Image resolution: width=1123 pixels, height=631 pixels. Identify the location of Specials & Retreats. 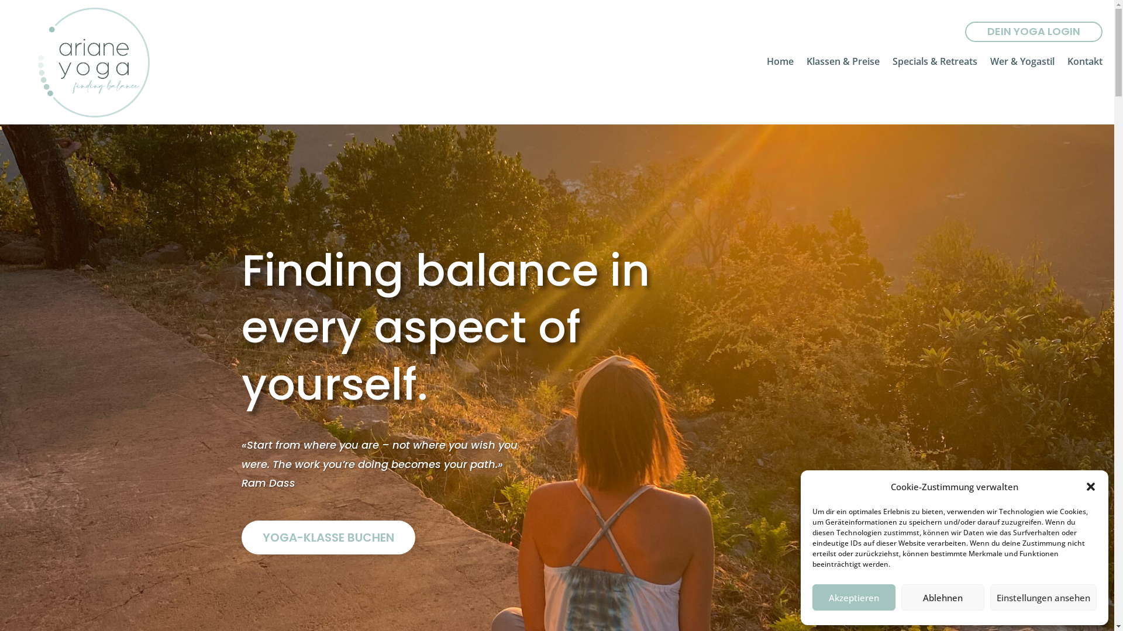
(935, 64).